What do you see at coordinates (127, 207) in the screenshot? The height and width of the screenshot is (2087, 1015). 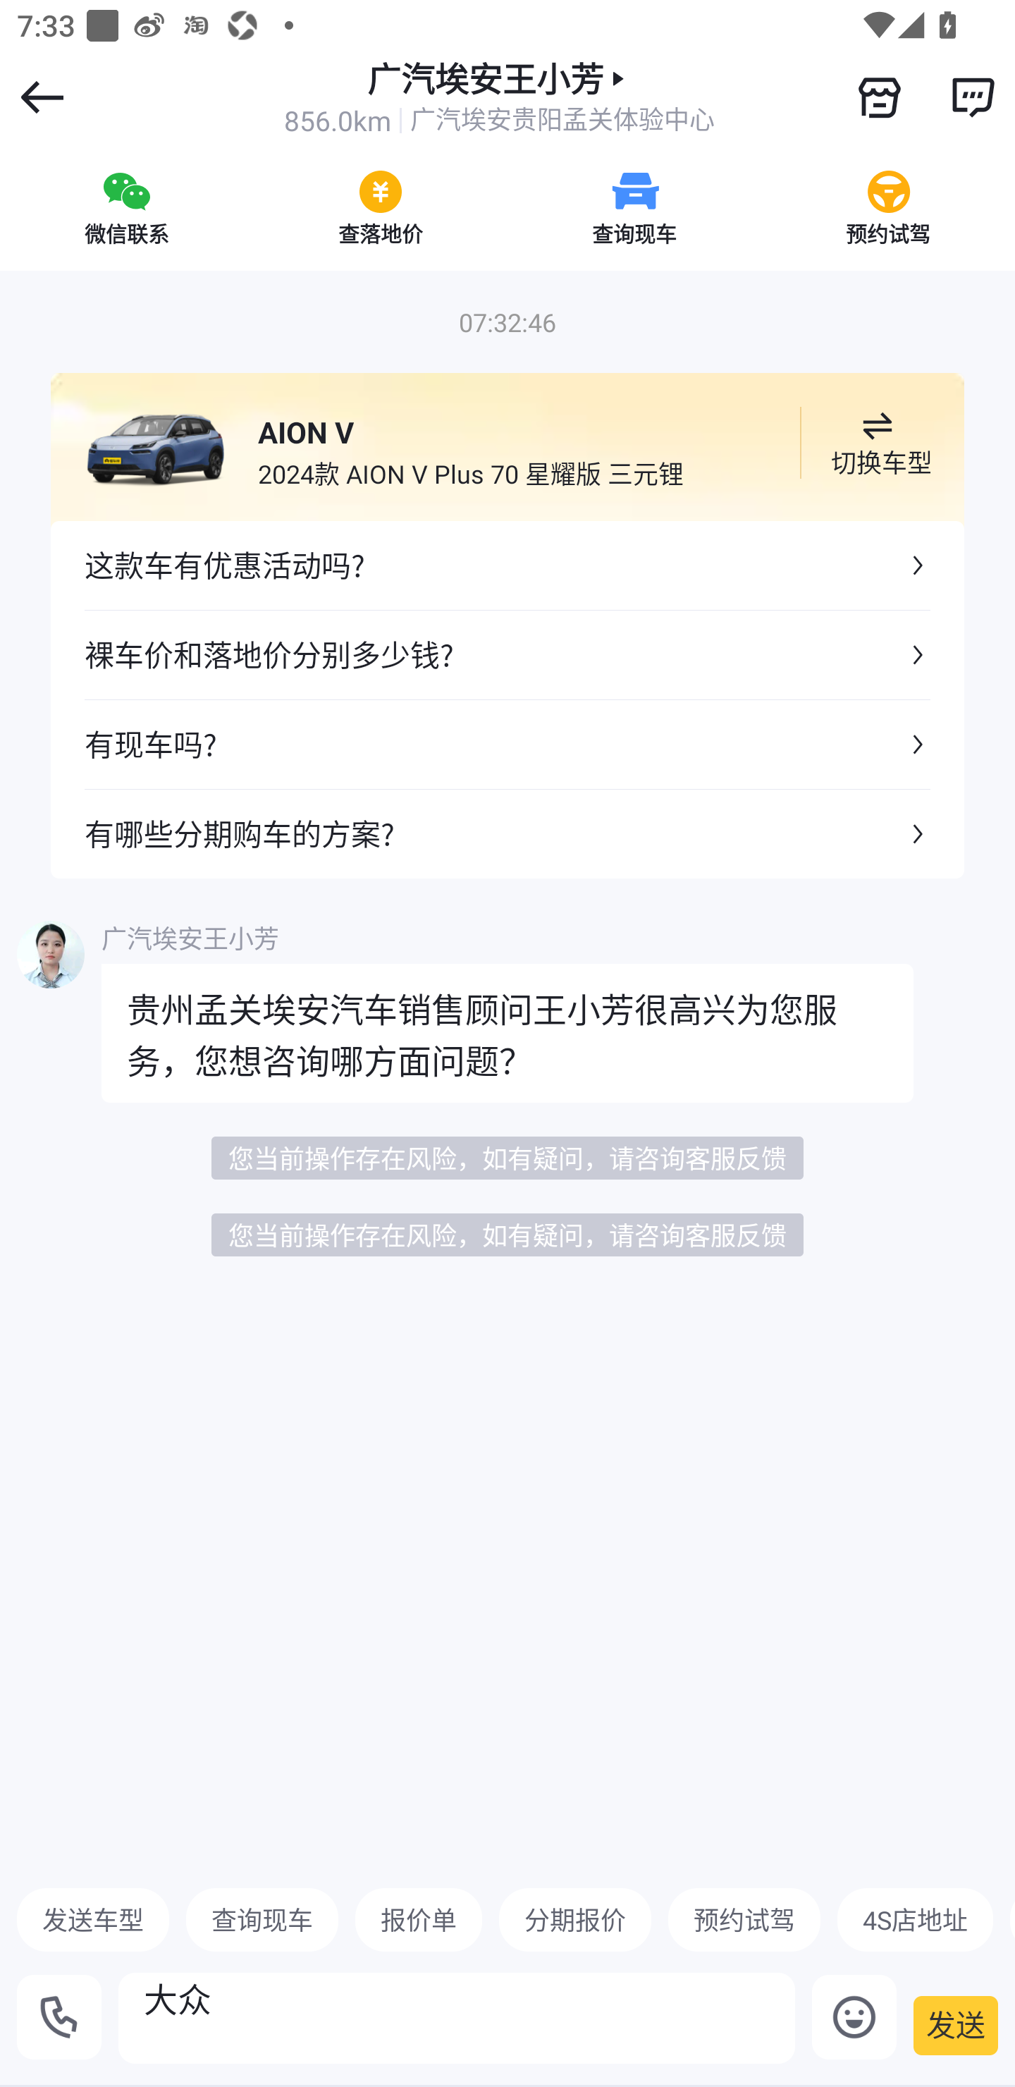 I see `微信联系` at bounding box center [127, 207].